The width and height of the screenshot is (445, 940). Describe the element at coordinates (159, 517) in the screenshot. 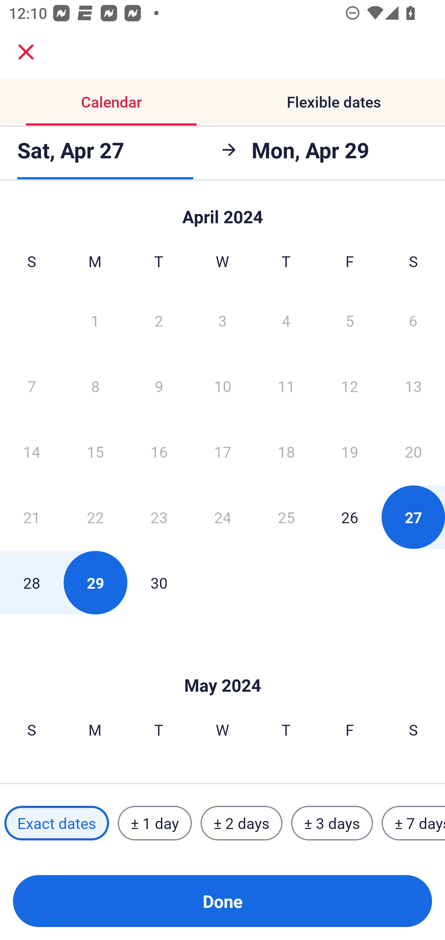

I see `23 Tuesday, April 23, 2024` at that location.